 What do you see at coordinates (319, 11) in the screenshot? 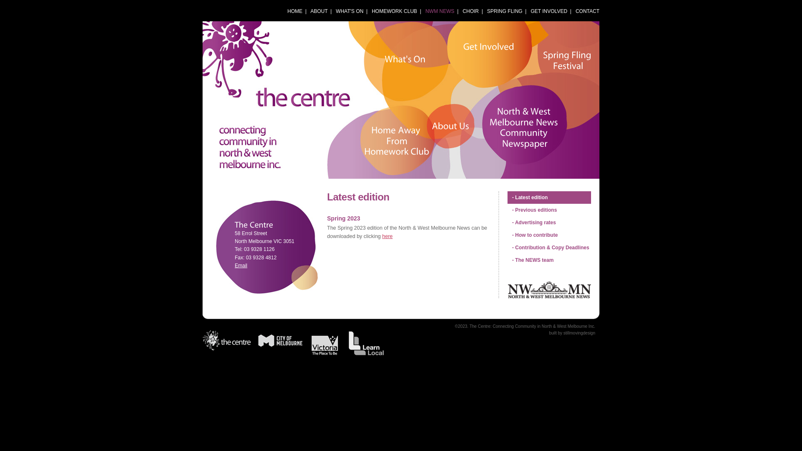
I see `ABOUT` at bounding box center [319, 11].